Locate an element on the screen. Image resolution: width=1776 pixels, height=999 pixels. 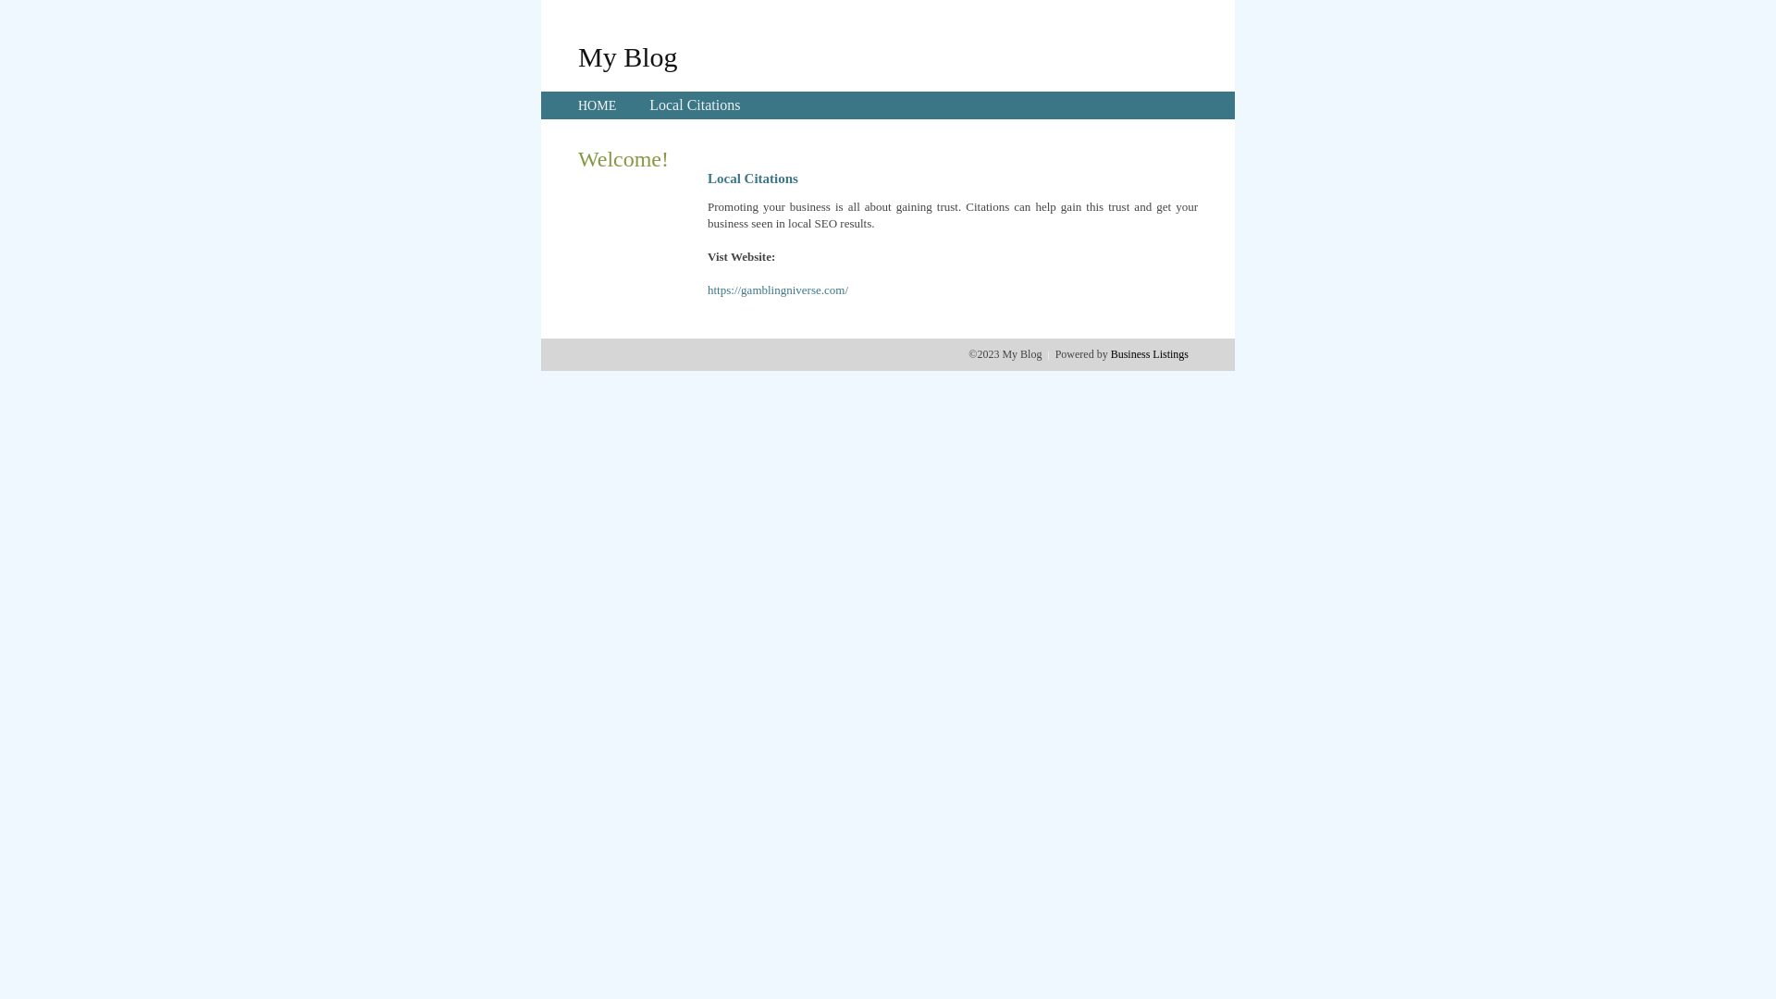
Local Citations is located at coordinates (695, 105).